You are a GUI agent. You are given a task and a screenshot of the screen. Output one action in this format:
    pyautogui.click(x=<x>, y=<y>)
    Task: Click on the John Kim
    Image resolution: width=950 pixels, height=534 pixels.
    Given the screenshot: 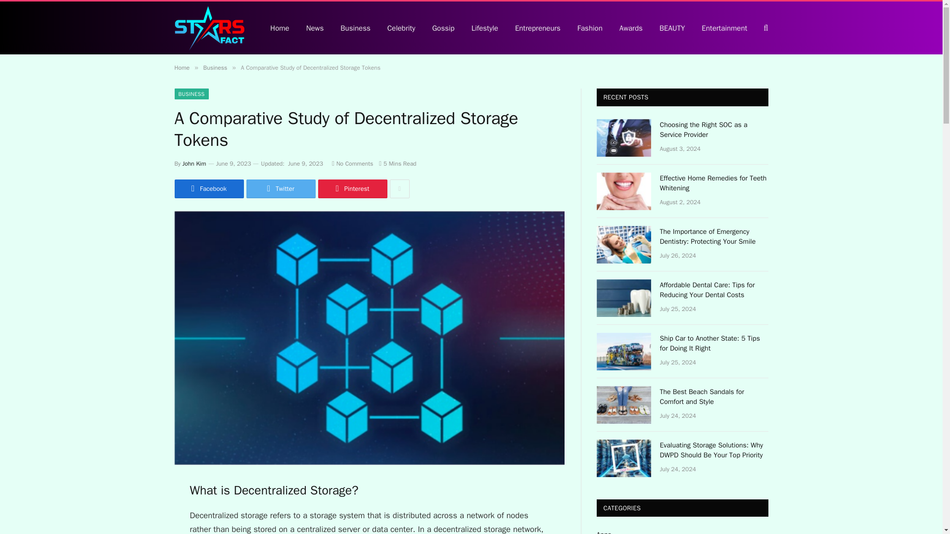 What is the action you would take?
    pyautogui.click(x=194, y=163)
    